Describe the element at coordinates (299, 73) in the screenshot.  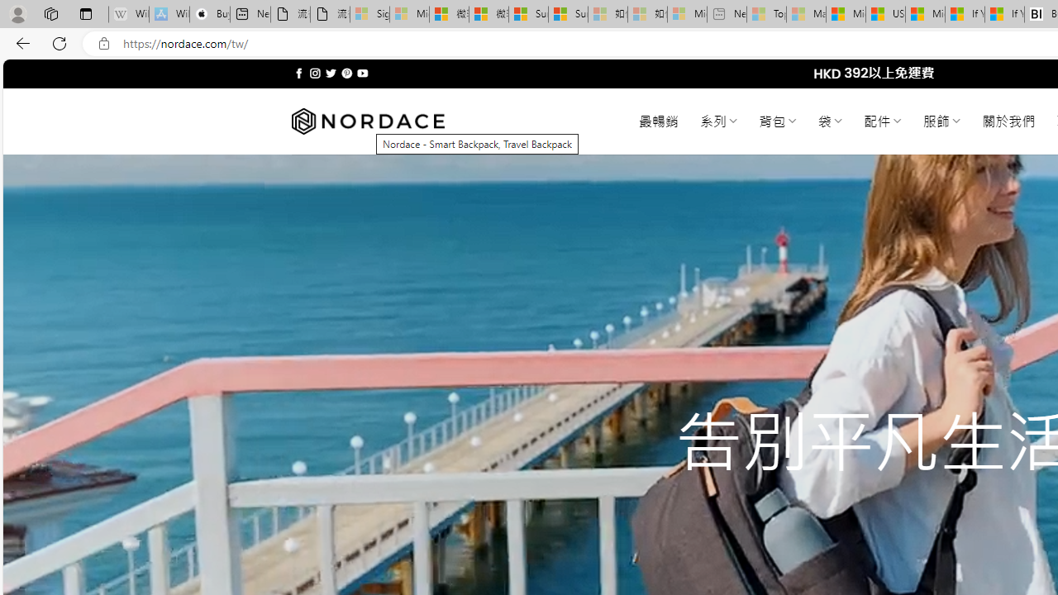
I see `Follow on Facebook` at that location.